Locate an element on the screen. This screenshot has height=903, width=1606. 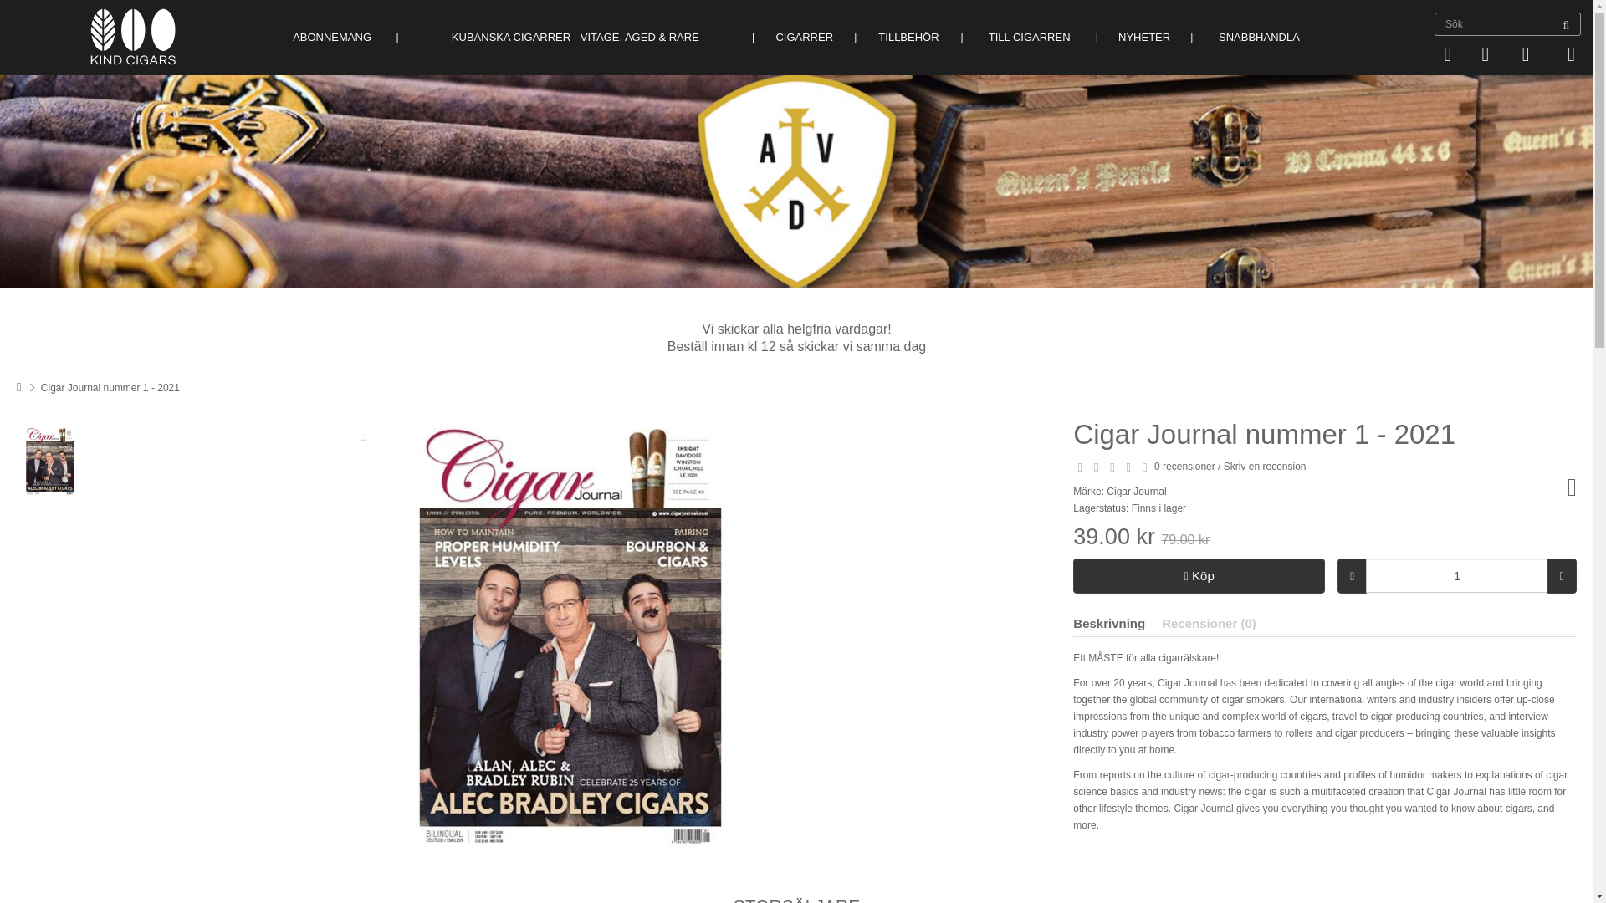
1 is located at coordinates (1457, 575).